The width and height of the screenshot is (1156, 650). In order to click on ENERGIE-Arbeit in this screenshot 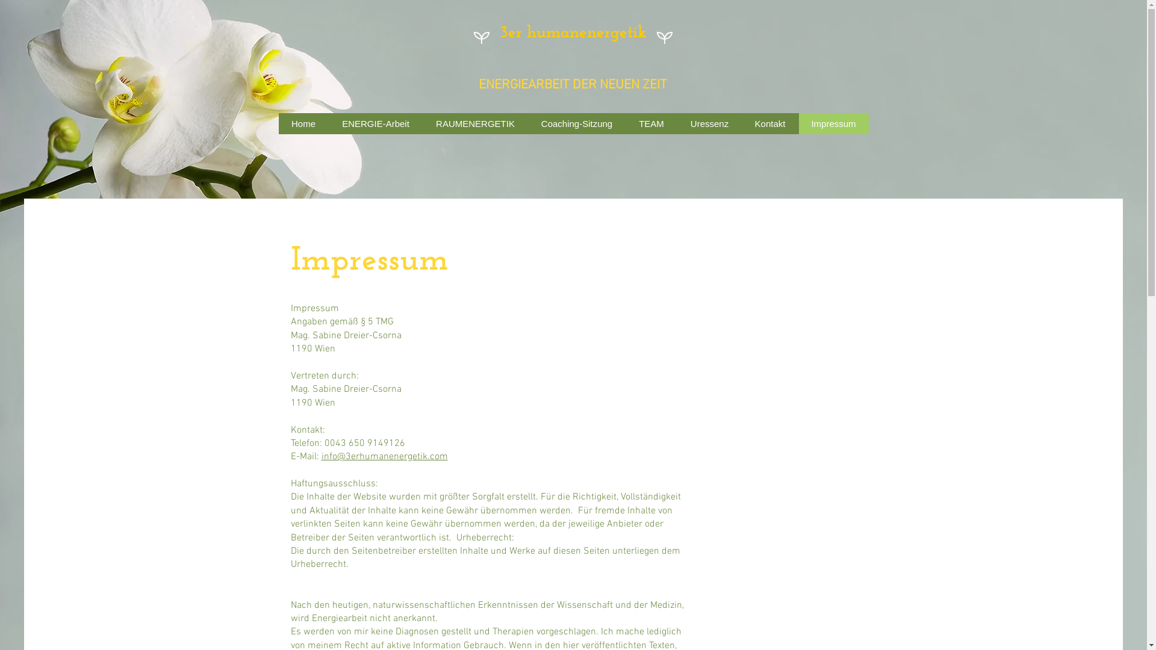, I will do `click(376, 124)`.